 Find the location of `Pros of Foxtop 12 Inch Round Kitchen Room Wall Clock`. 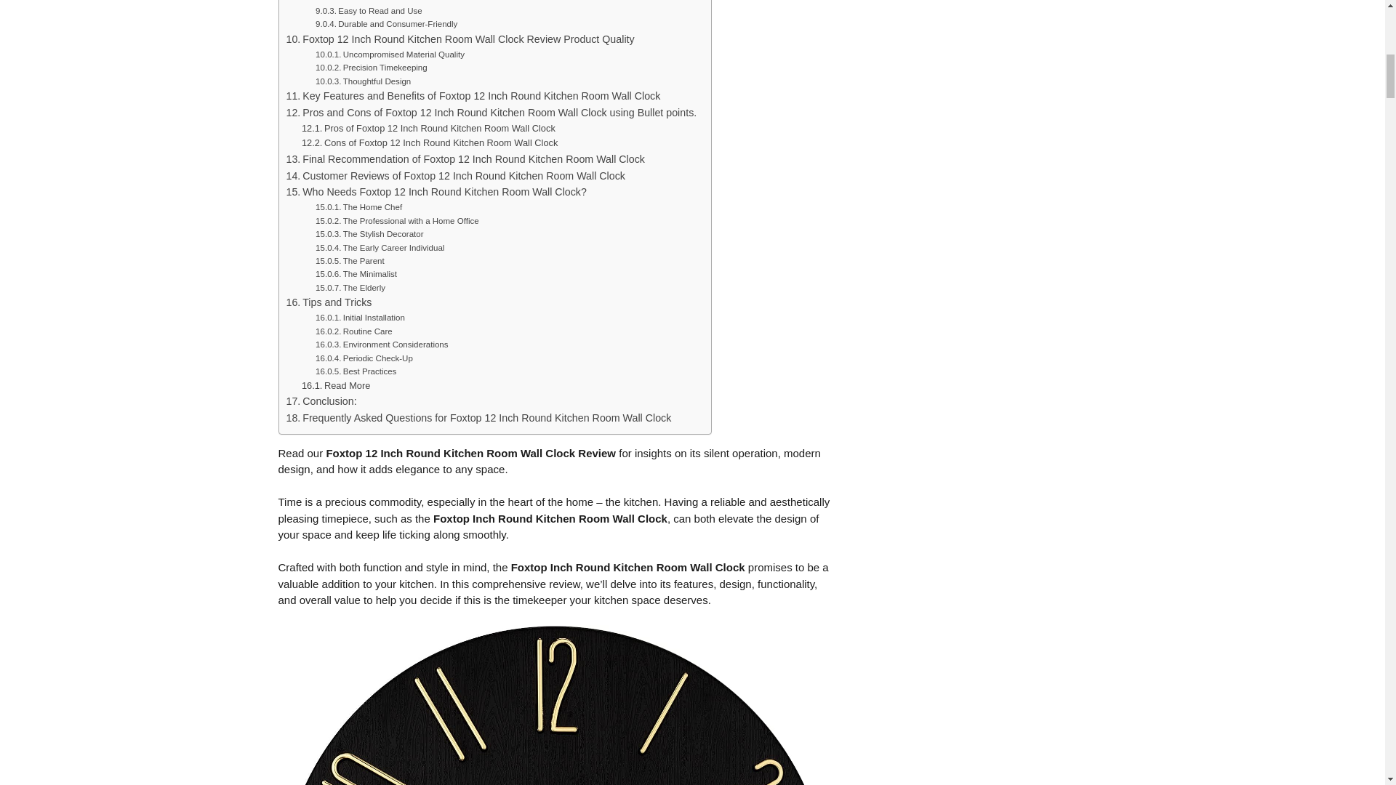

Pros of Foxtop 12 Inch Round Kitchen Room Wall Clock is located at coordinates (428, 129).